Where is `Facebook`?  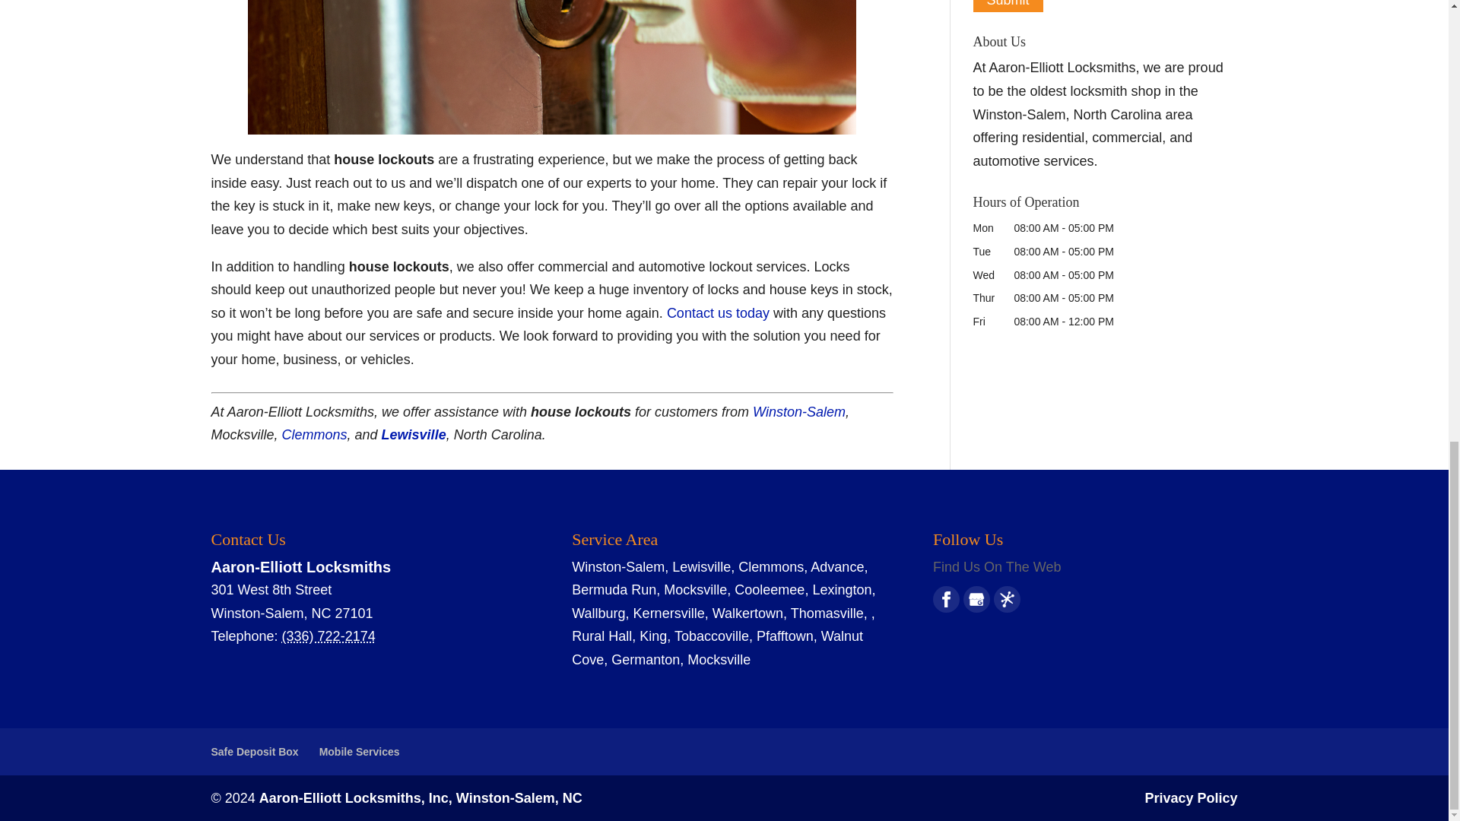 Facebook is located at coordinates (946, 599).